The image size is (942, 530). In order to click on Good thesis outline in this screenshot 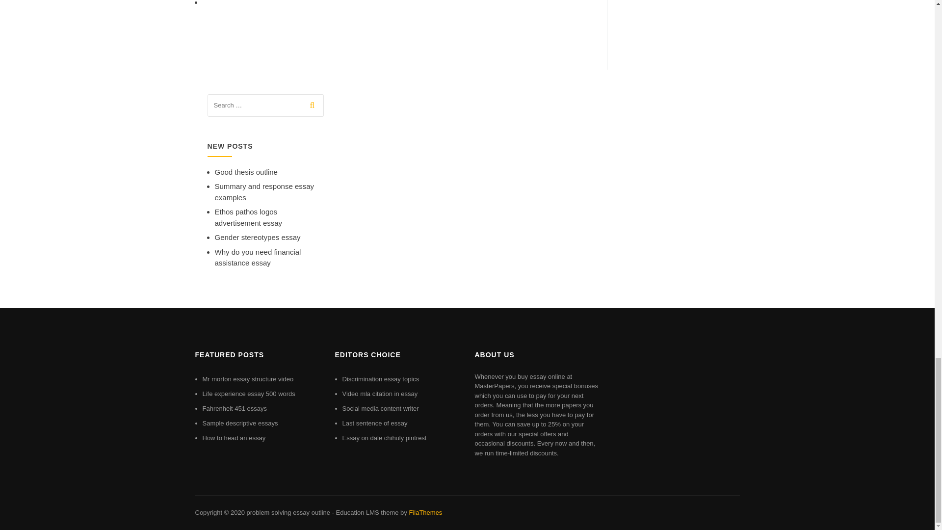, I will do `click(246, 172)`.